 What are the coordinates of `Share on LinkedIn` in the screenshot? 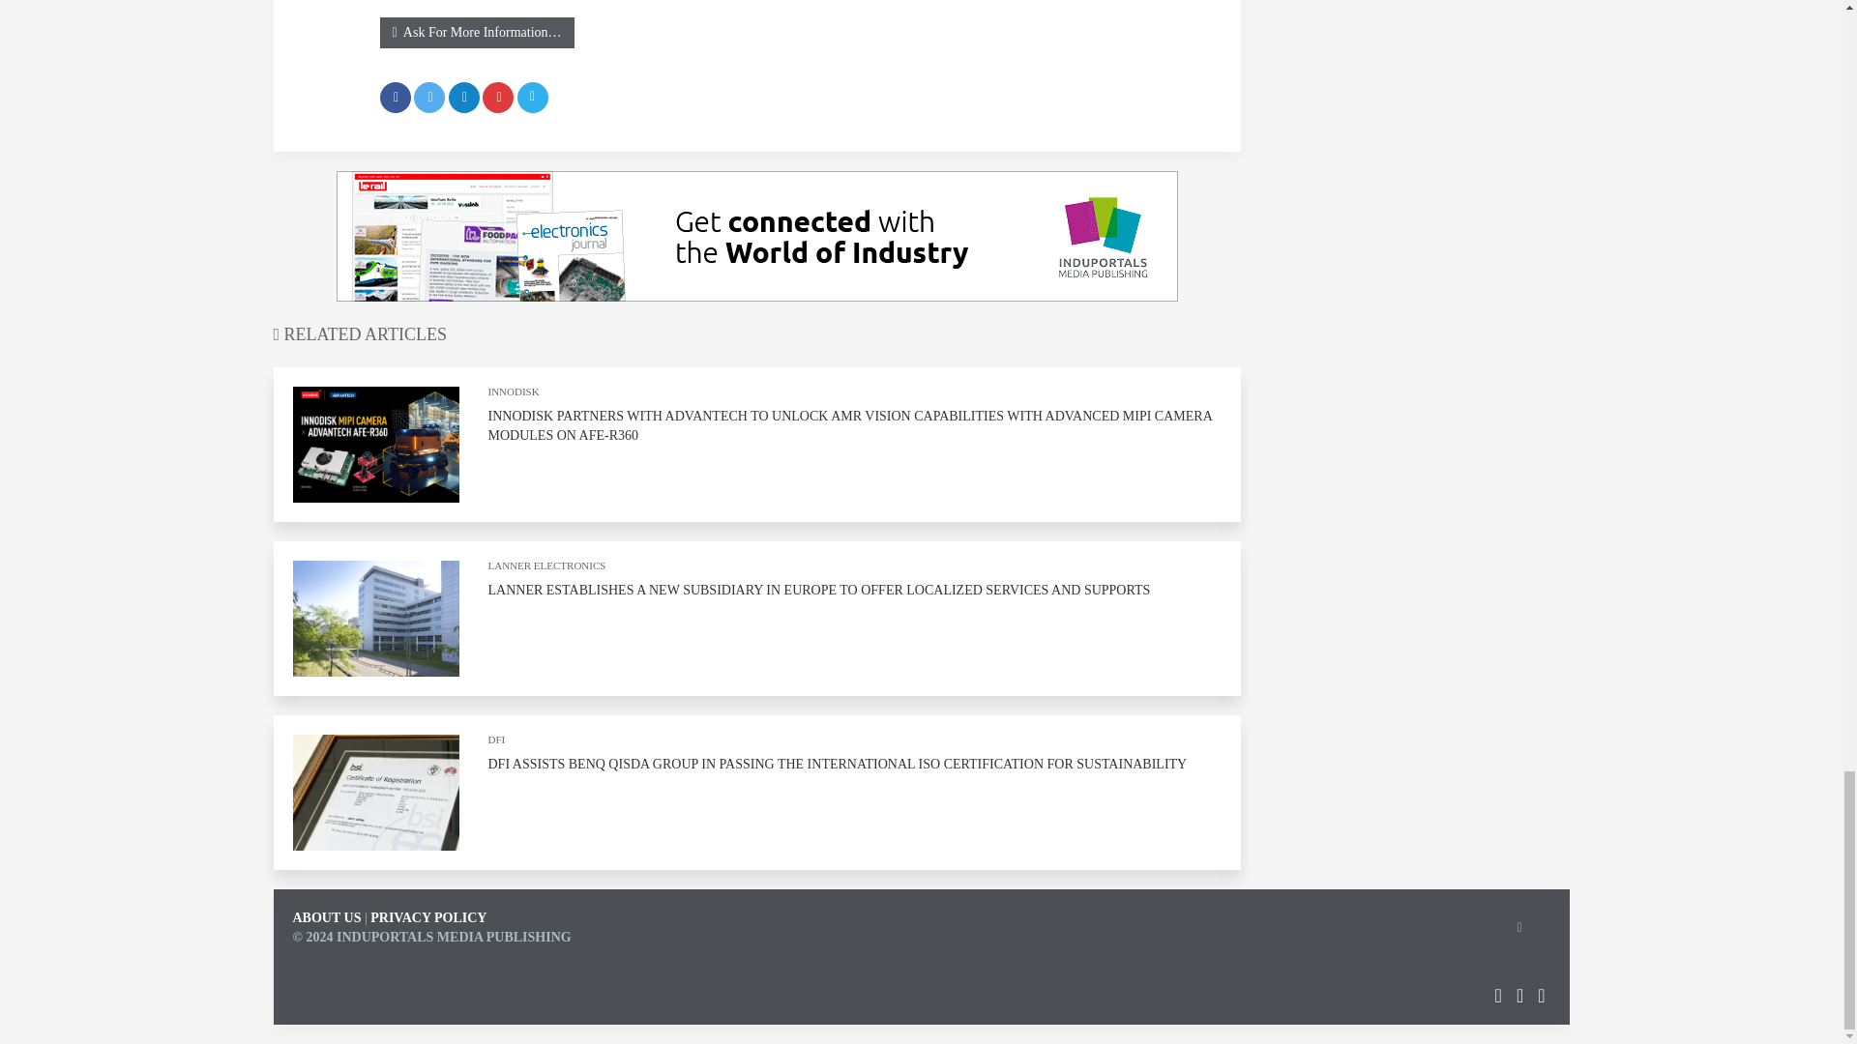 It's located at (464, 97).